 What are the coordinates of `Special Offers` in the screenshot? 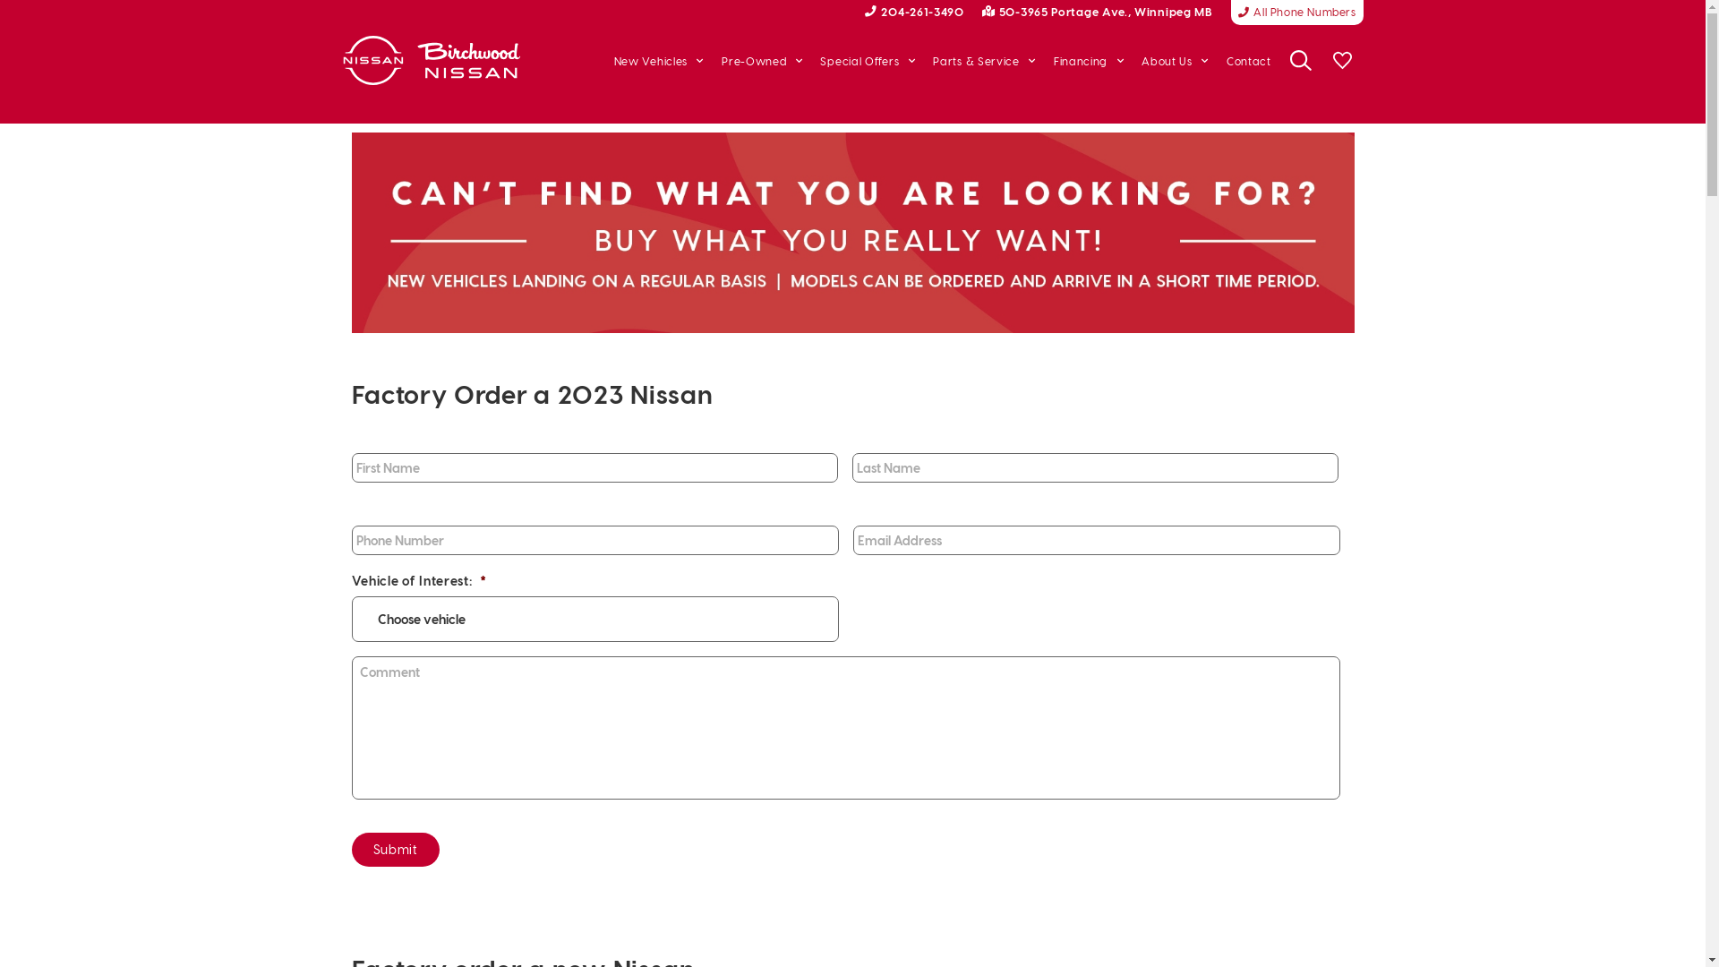 It's located at (868, 61).